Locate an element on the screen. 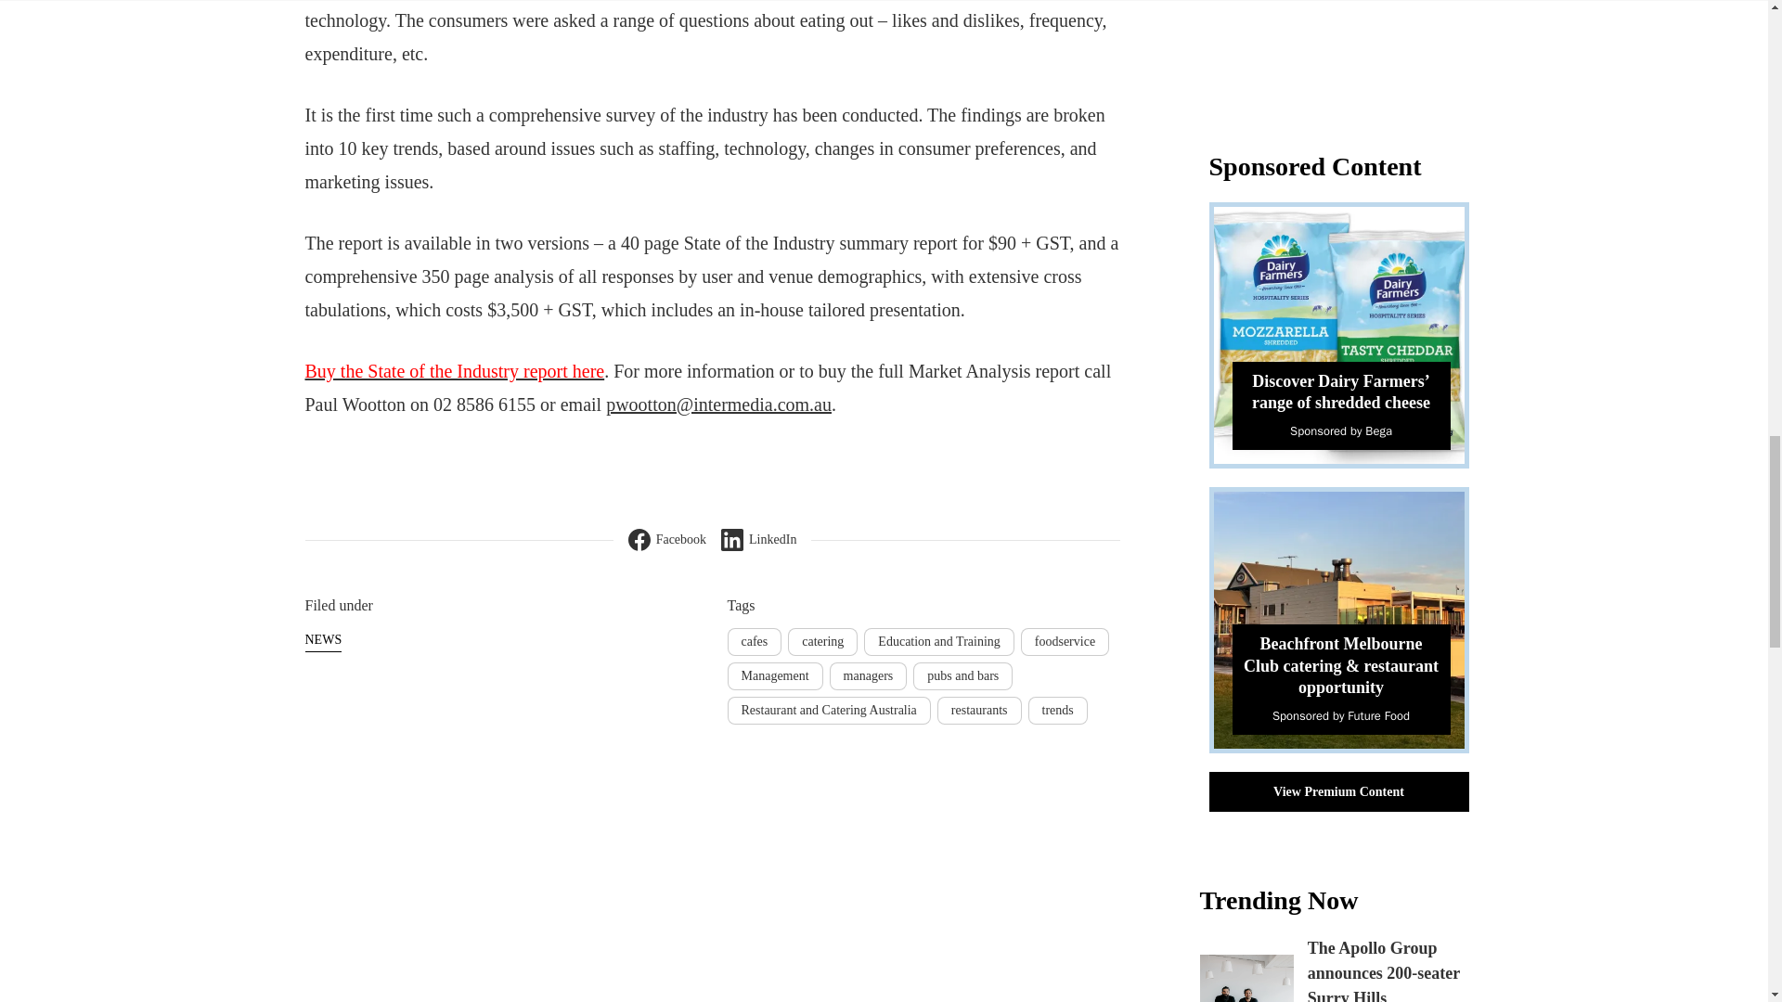  catering is located at coordinates (822, 642).